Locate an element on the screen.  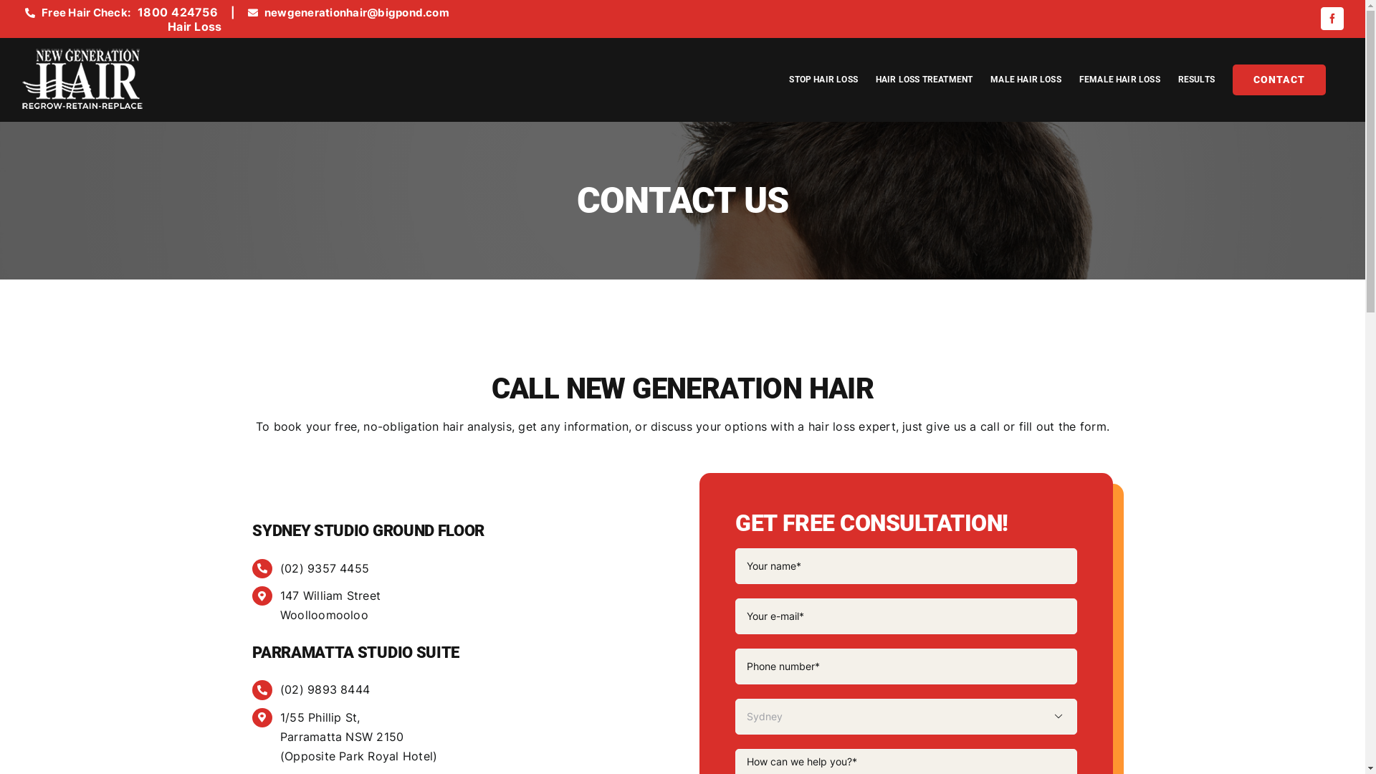
newgenerationhair@bigpond.com is located at coordinates (357, 13).